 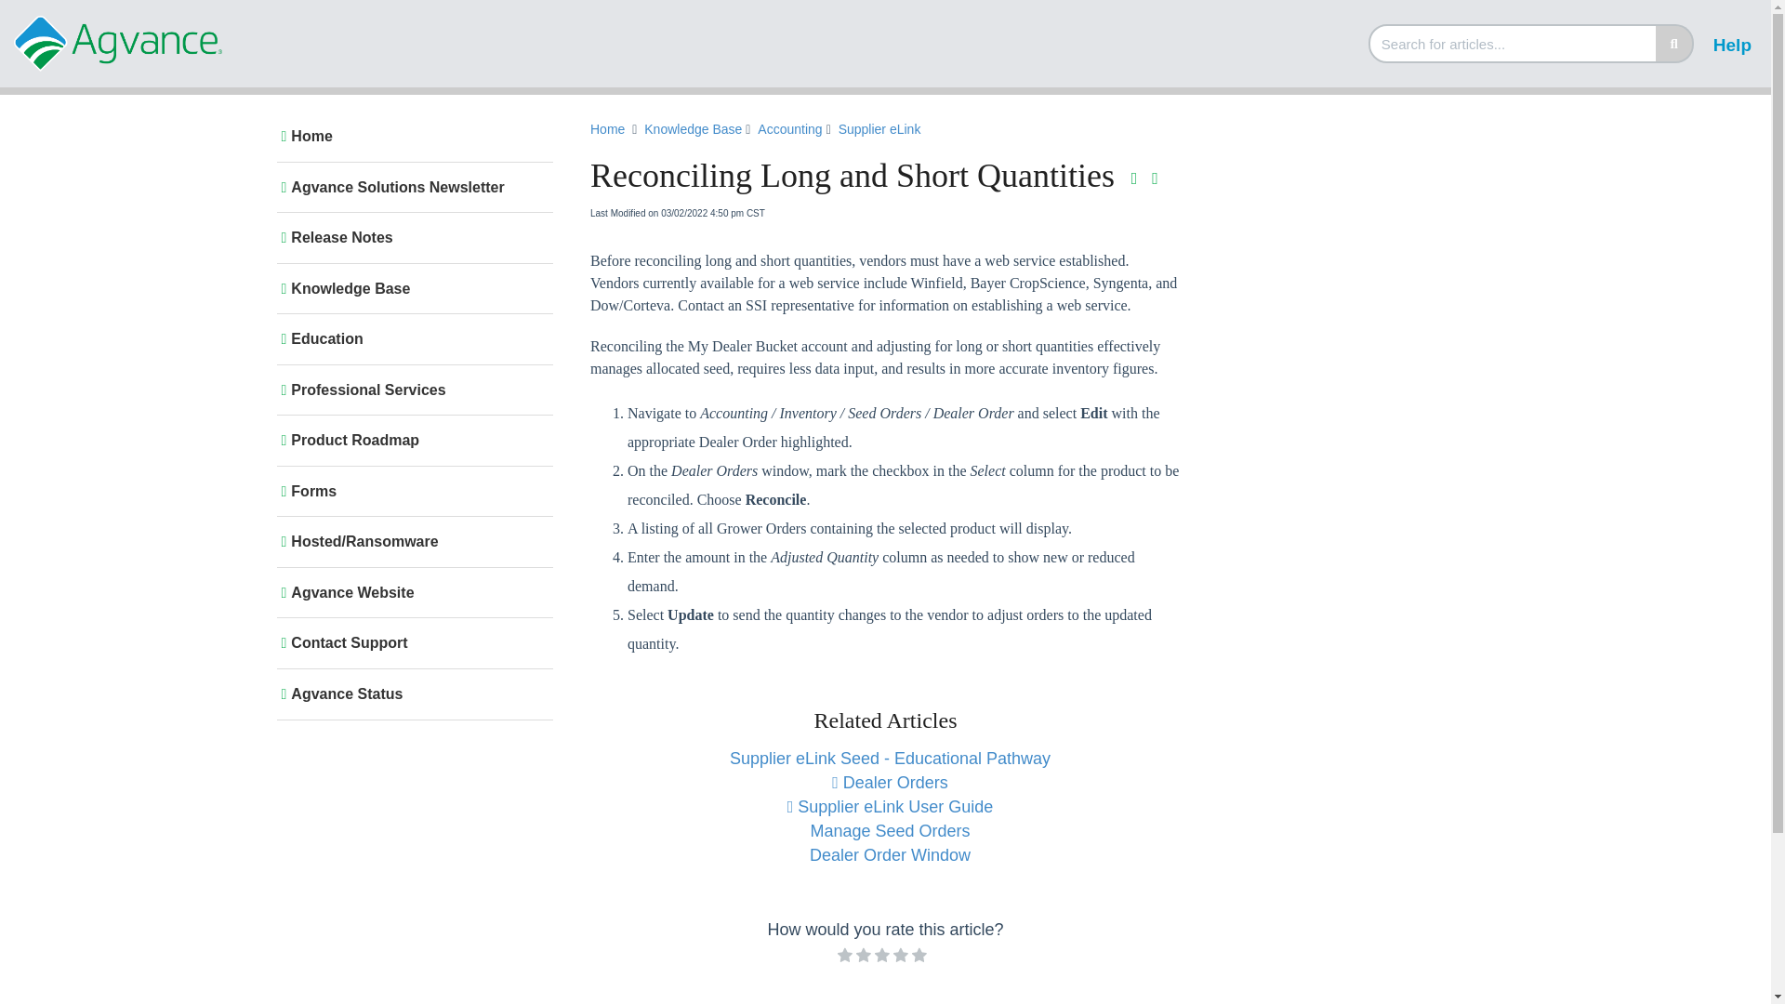 What do you see at coordinates (1514, 43) in the screenshot?
I see `Search` at bounding box center [1514, 43].